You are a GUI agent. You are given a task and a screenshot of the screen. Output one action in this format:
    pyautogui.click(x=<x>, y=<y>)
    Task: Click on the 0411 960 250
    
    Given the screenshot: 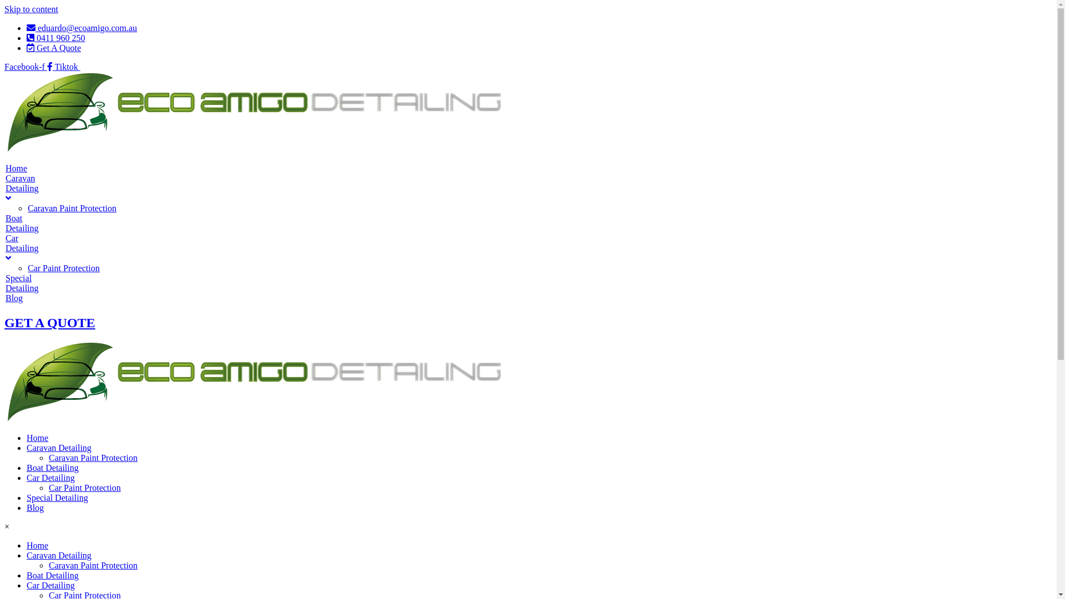 What is the action you would take?
    pyautogui.click(x=55, y=38)
    